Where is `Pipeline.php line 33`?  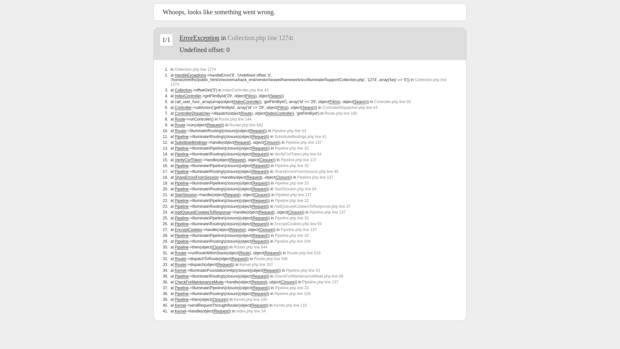
Pipeline.php line 33 is located at coordinates (292, 288).